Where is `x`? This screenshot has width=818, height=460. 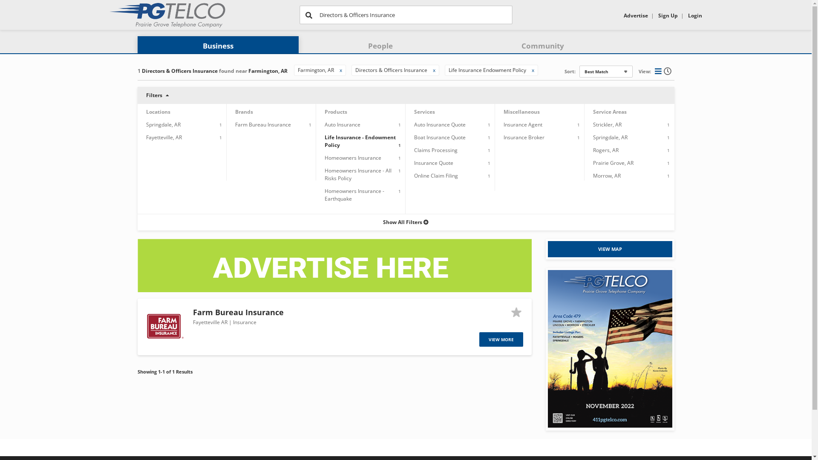
x is located at coordinates (533, 70).